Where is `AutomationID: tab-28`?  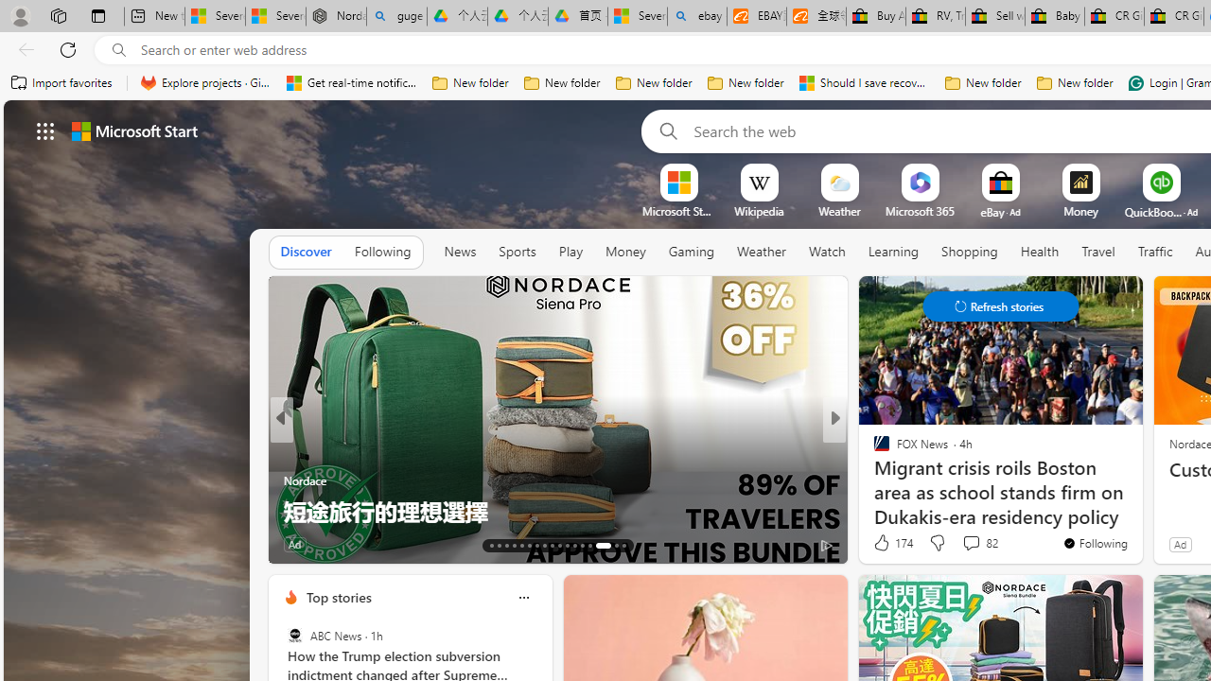 AutomationID: tab-28 is located at coordinates (609, 545).